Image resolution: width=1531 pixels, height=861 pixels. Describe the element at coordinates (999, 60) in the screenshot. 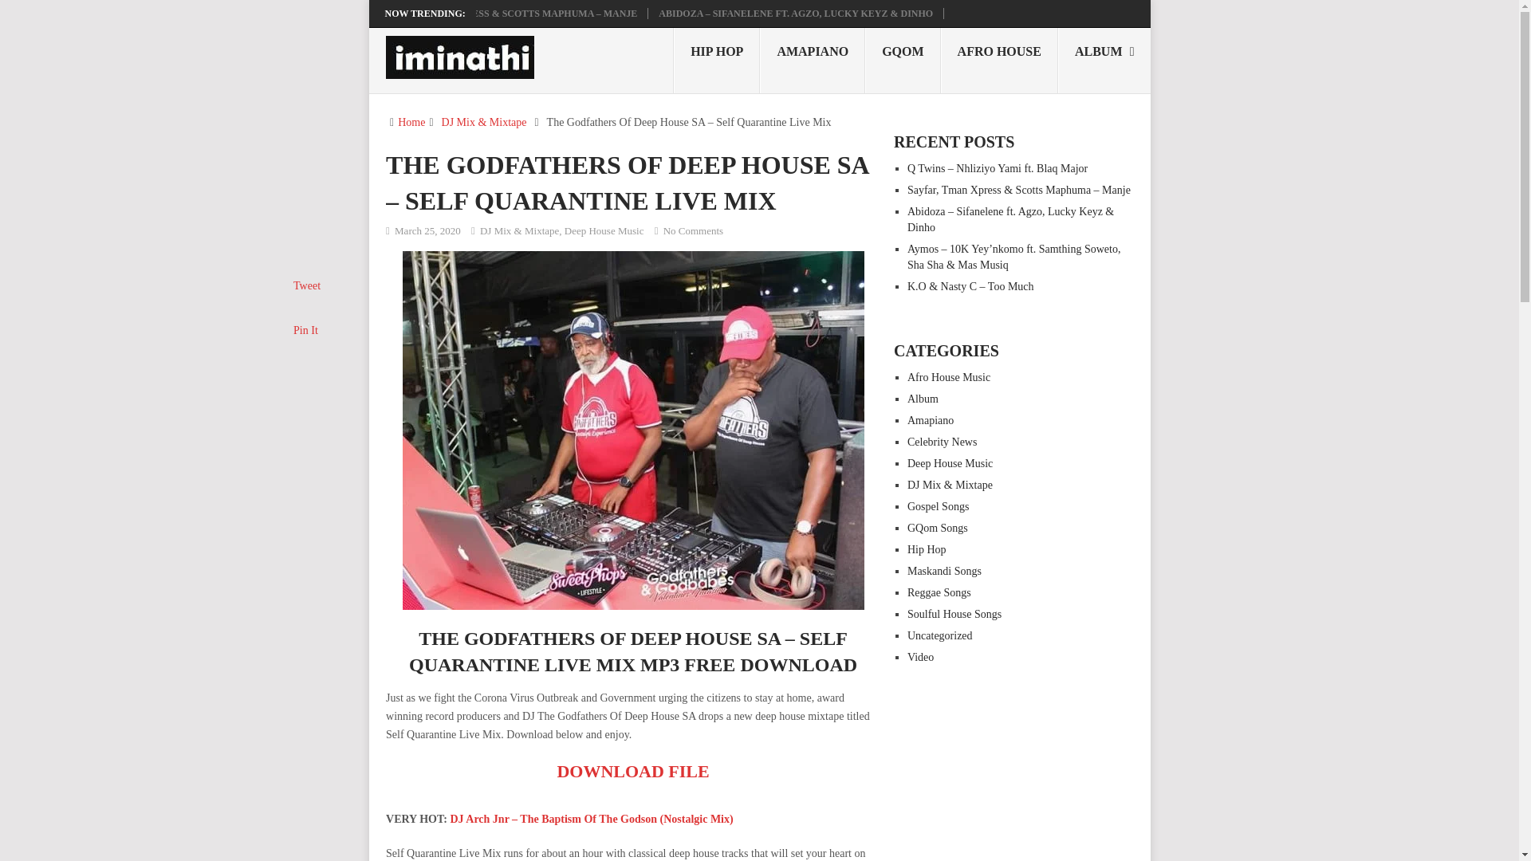

I see `AFRO HOUSE` at that location.